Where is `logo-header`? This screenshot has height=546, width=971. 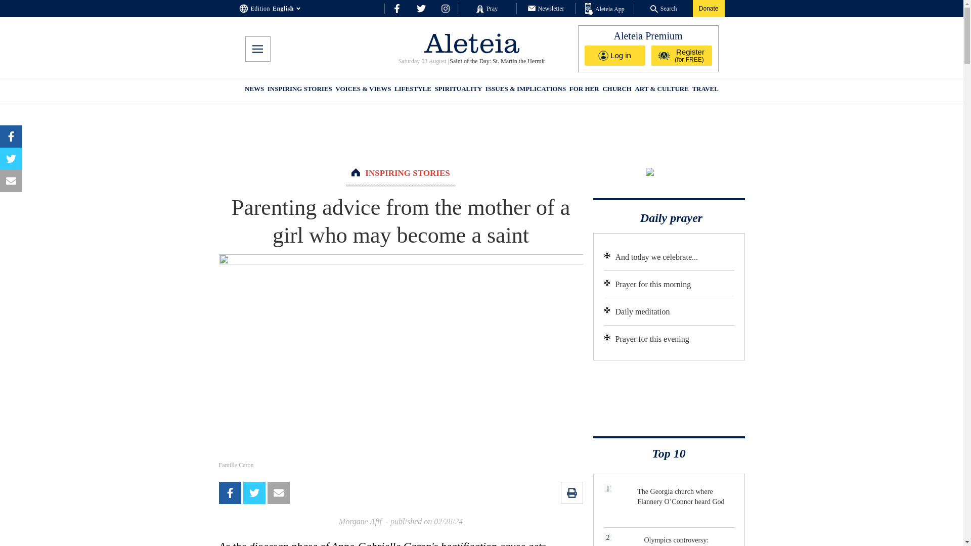 logo-header is located at coordinates (471, 43).